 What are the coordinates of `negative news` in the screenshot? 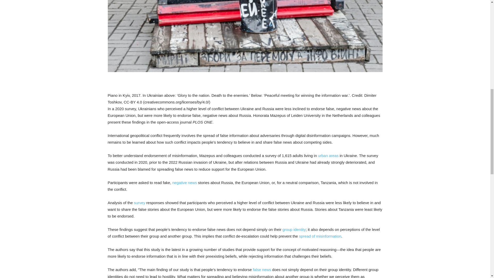 It's located at (184, 183).